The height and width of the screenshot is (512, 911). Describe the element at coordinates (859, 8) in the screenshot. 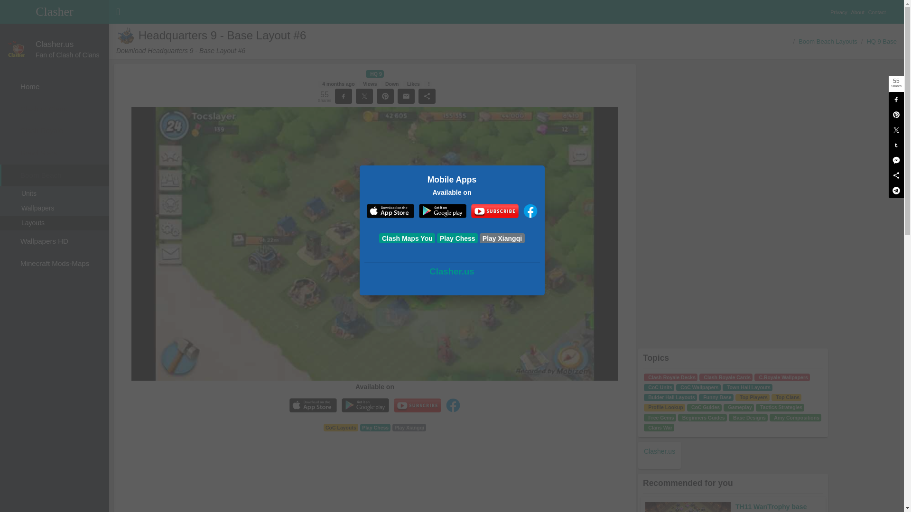

I see `About` at that location.